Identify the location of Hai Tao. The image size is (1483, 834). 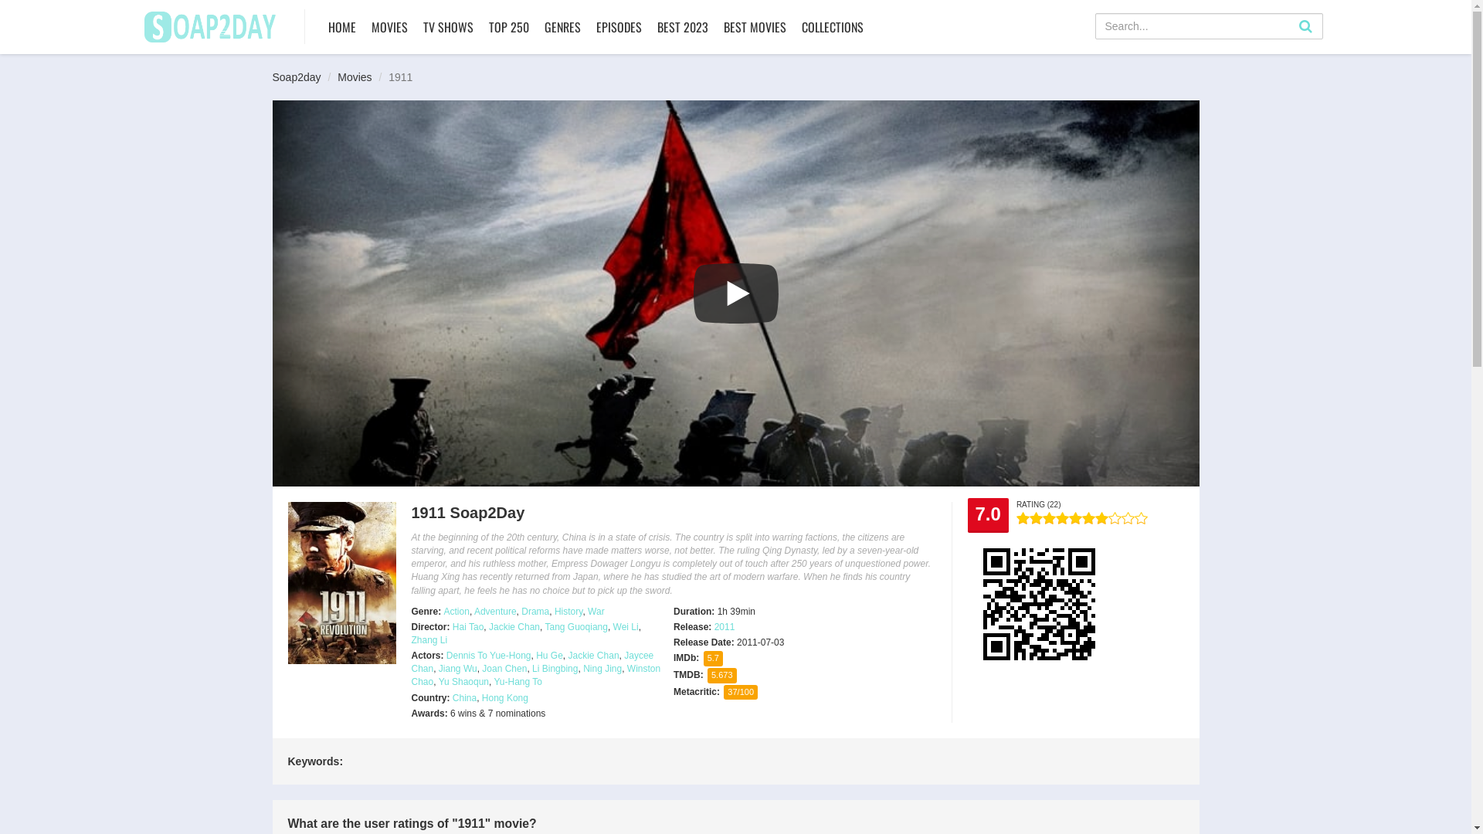
(468, 627).